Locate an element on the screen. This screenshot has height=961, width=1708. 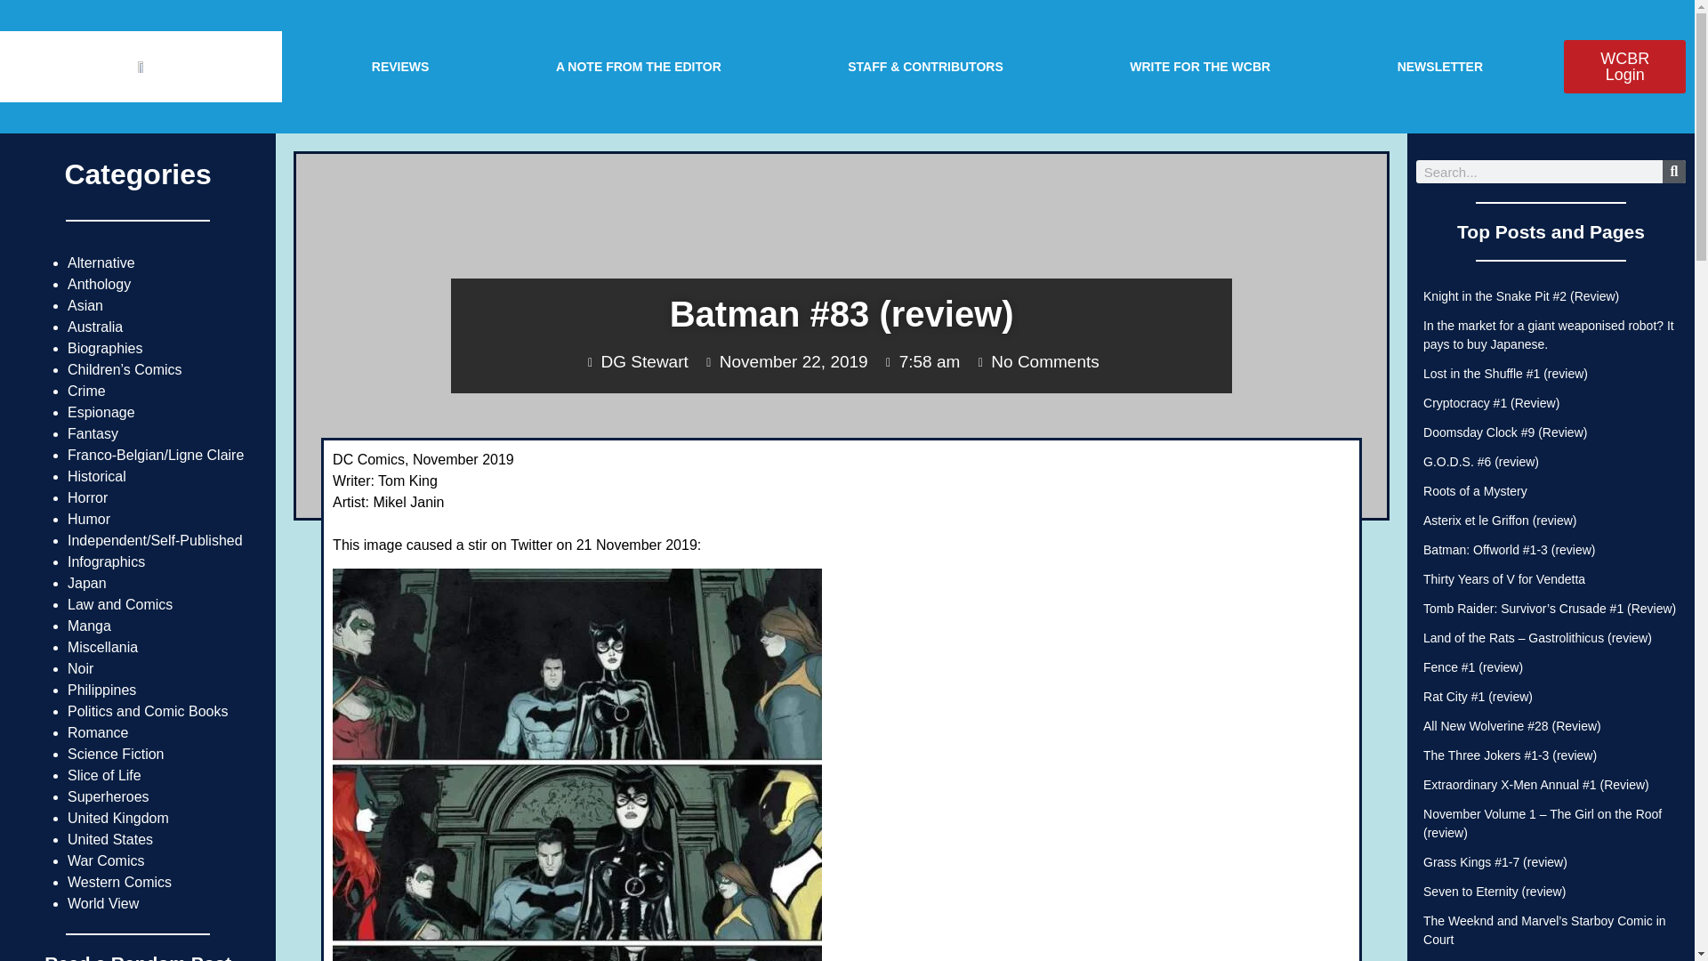
Historical is located at coordinates (97, 477).